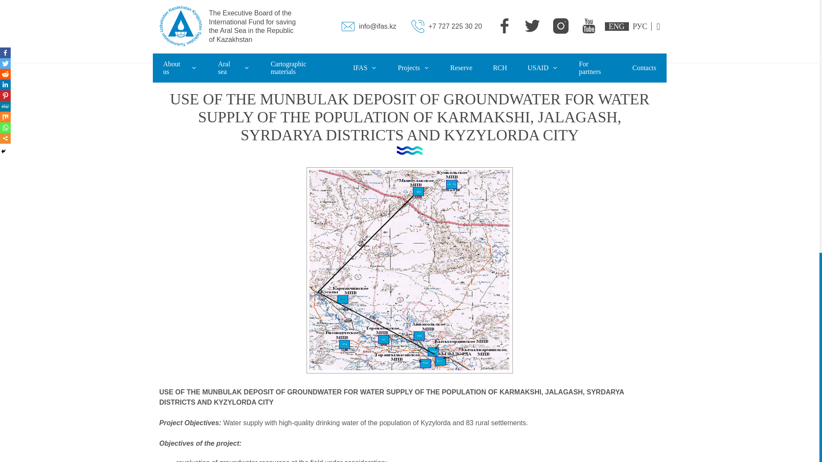  I want to click on Reserve, so click(462, 68).